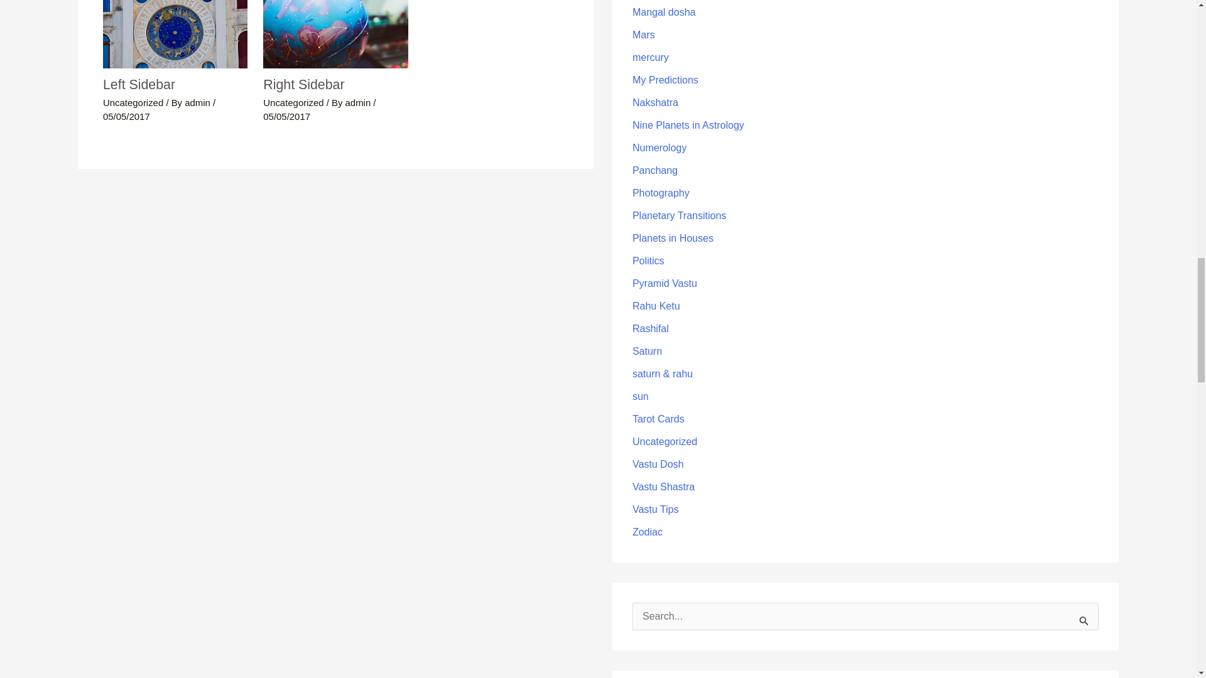  What do you see at coordinates (133, 102) in the screenshot?
I see `Uncategorized` at bounding box center [133, 102].